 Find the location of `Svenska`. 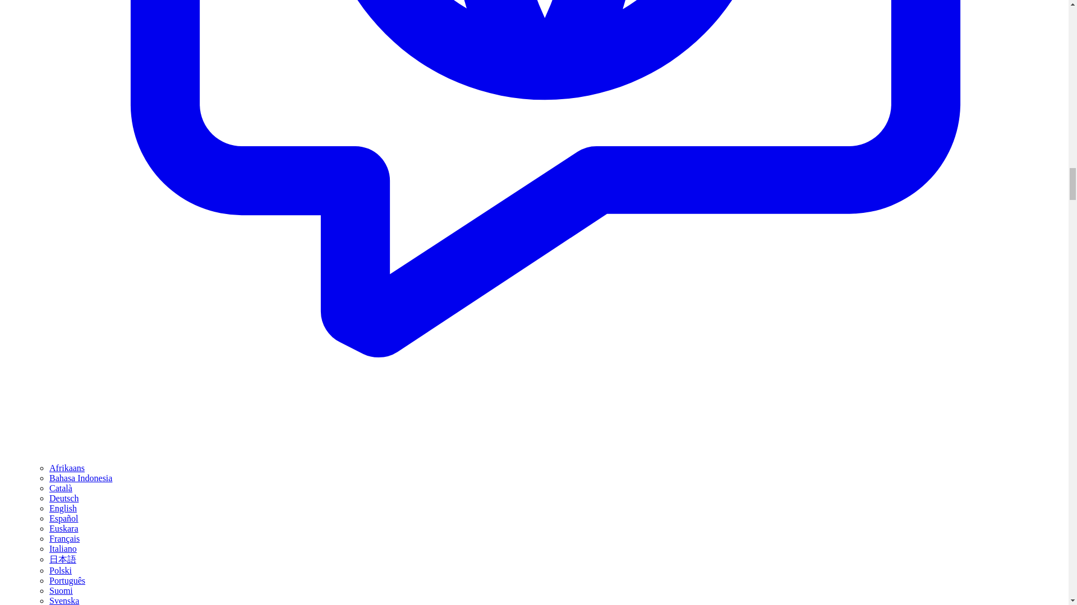

Svenska is located at coordinates (64, 601).